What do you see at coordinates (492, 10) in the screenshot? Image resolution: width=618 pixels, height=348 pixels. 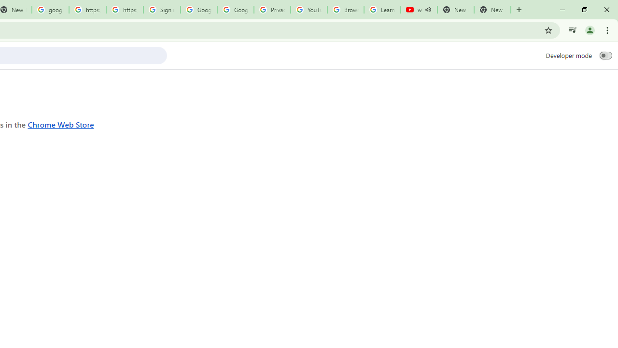 I see `New Tab` at bounding box center [492, 10].